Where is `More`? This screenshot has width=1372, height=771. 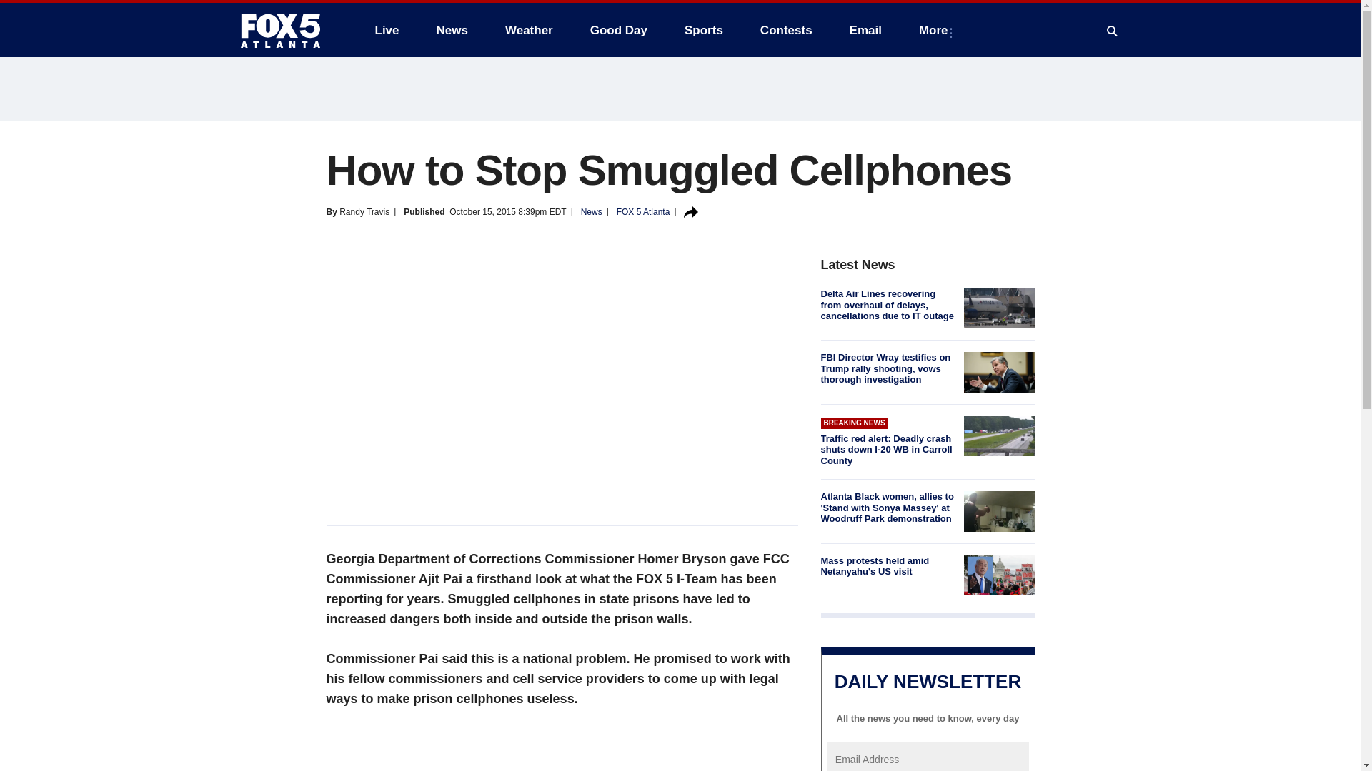
More is located at coordinates (936, 30).